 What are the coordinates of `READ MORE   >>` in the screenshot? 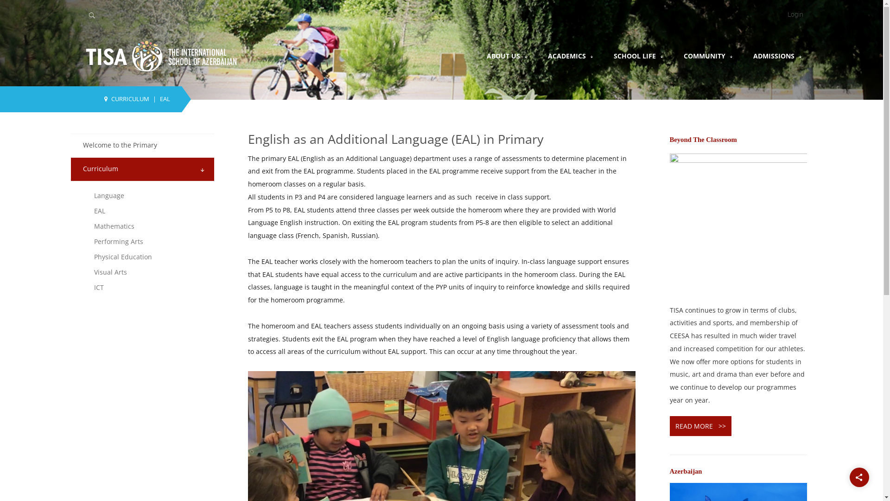 It's located at (700, 426).